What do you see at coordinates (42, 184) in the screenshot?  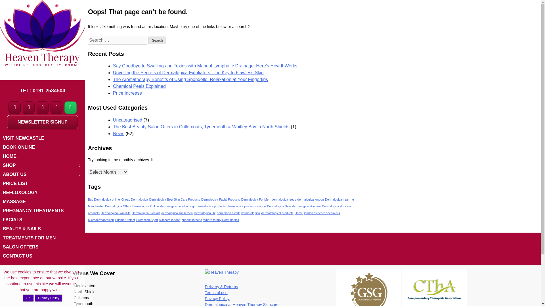 I see `PRICE LIST` at bounding box center [42, 184].